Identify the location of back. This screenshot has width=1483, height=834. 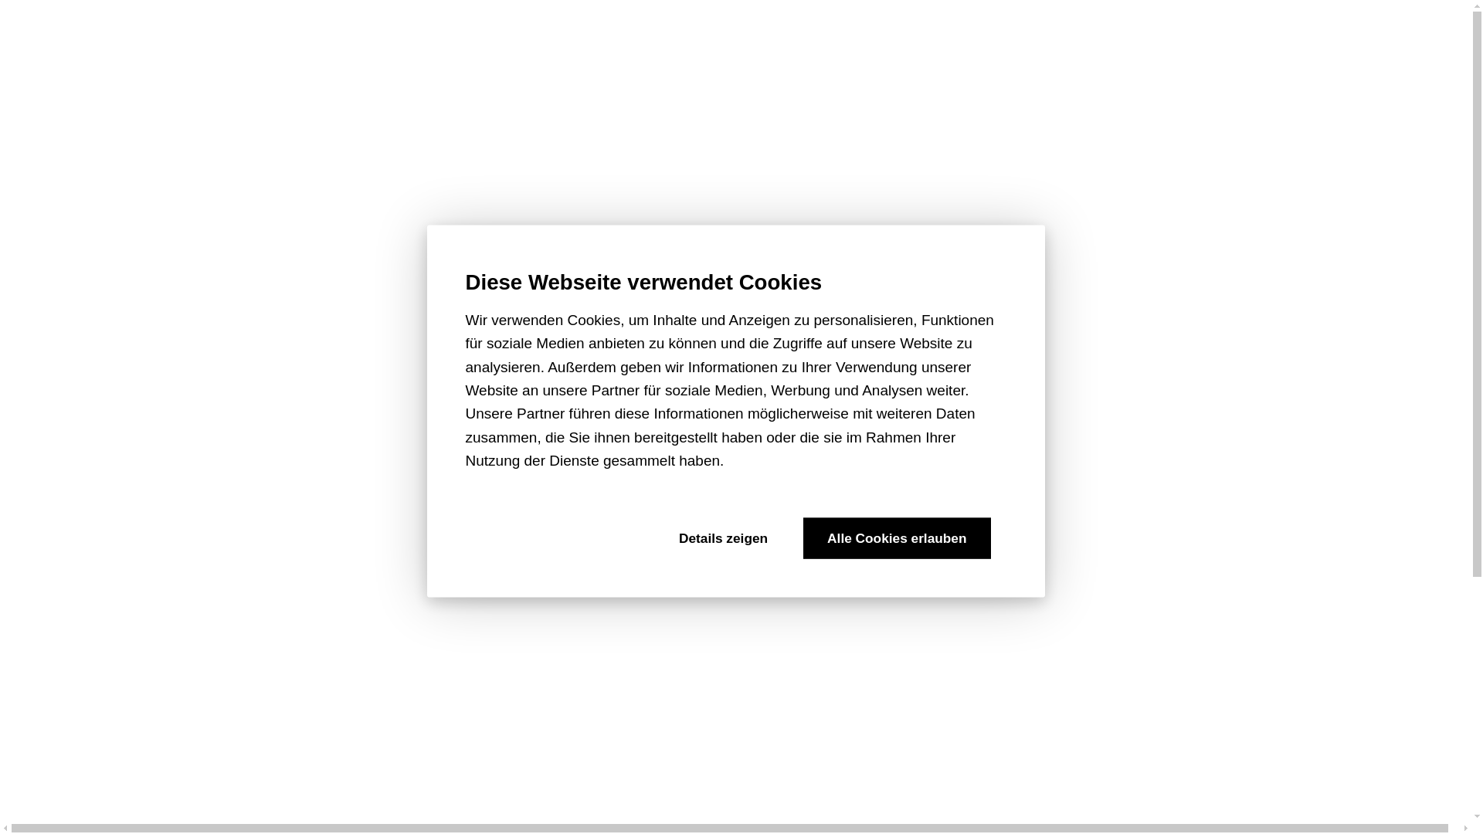
(27, 9).